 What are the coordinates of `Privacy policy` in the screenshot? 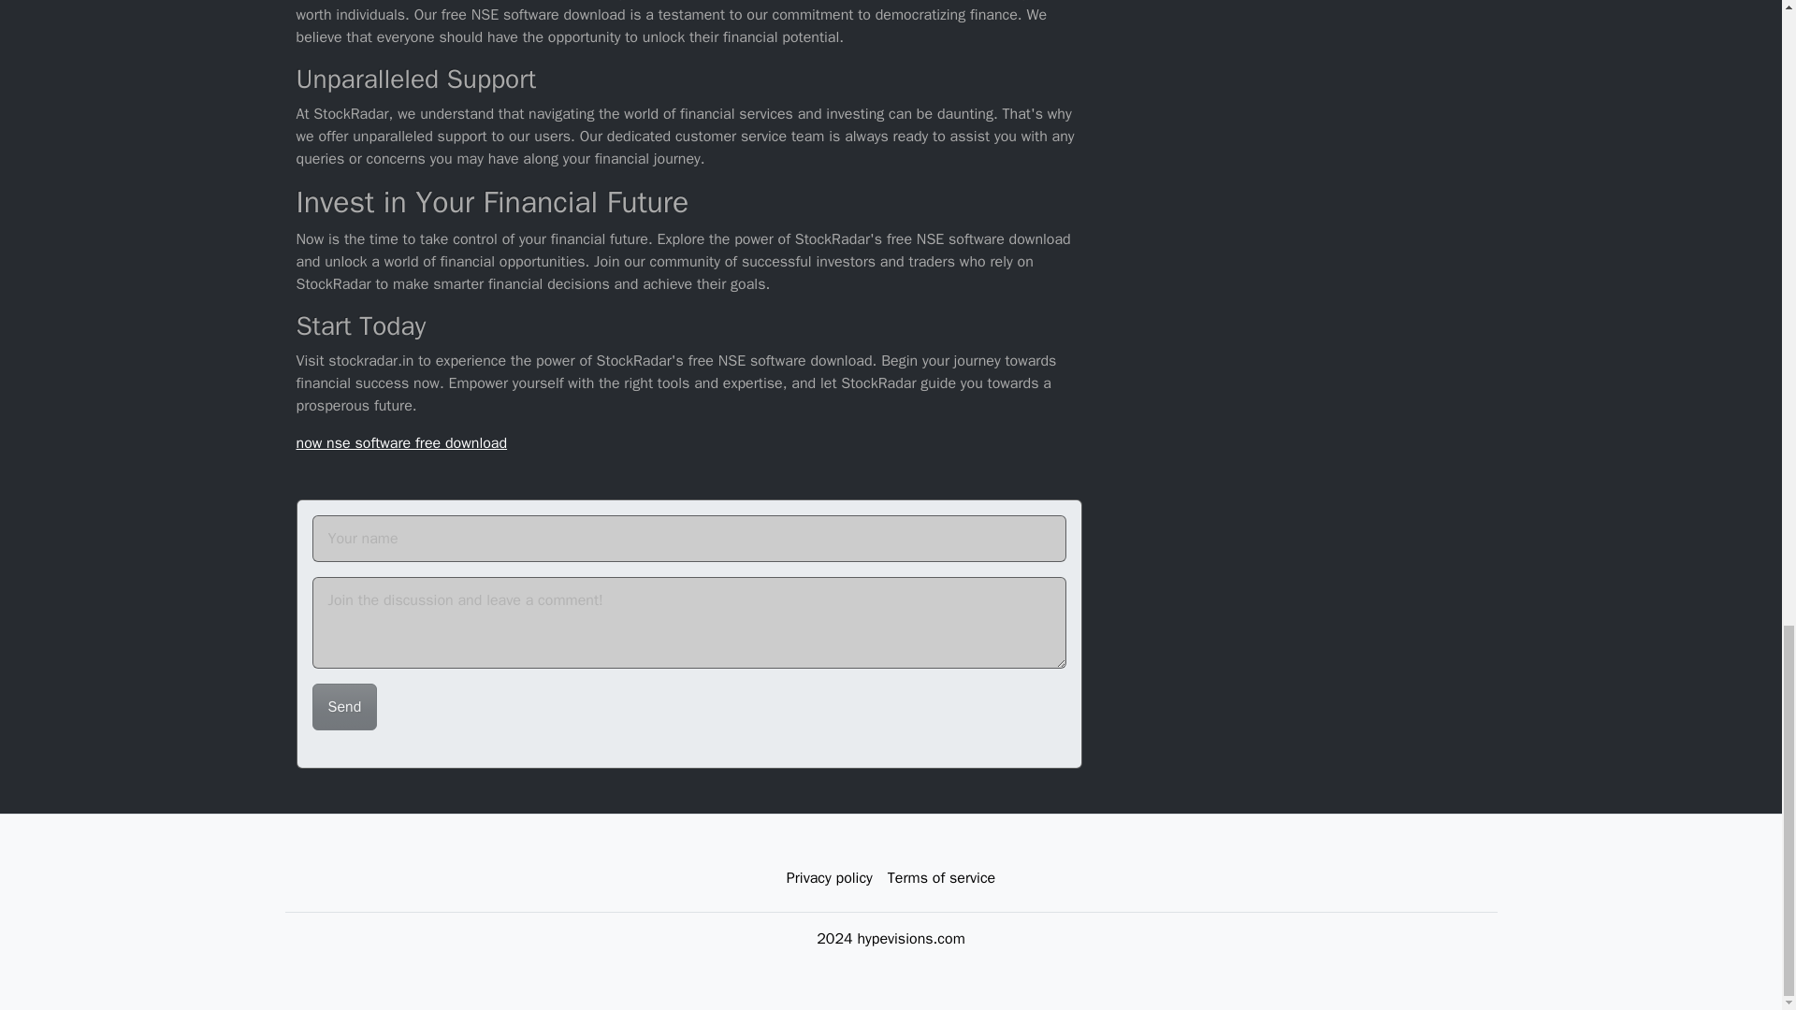 It's located at (829, 878).